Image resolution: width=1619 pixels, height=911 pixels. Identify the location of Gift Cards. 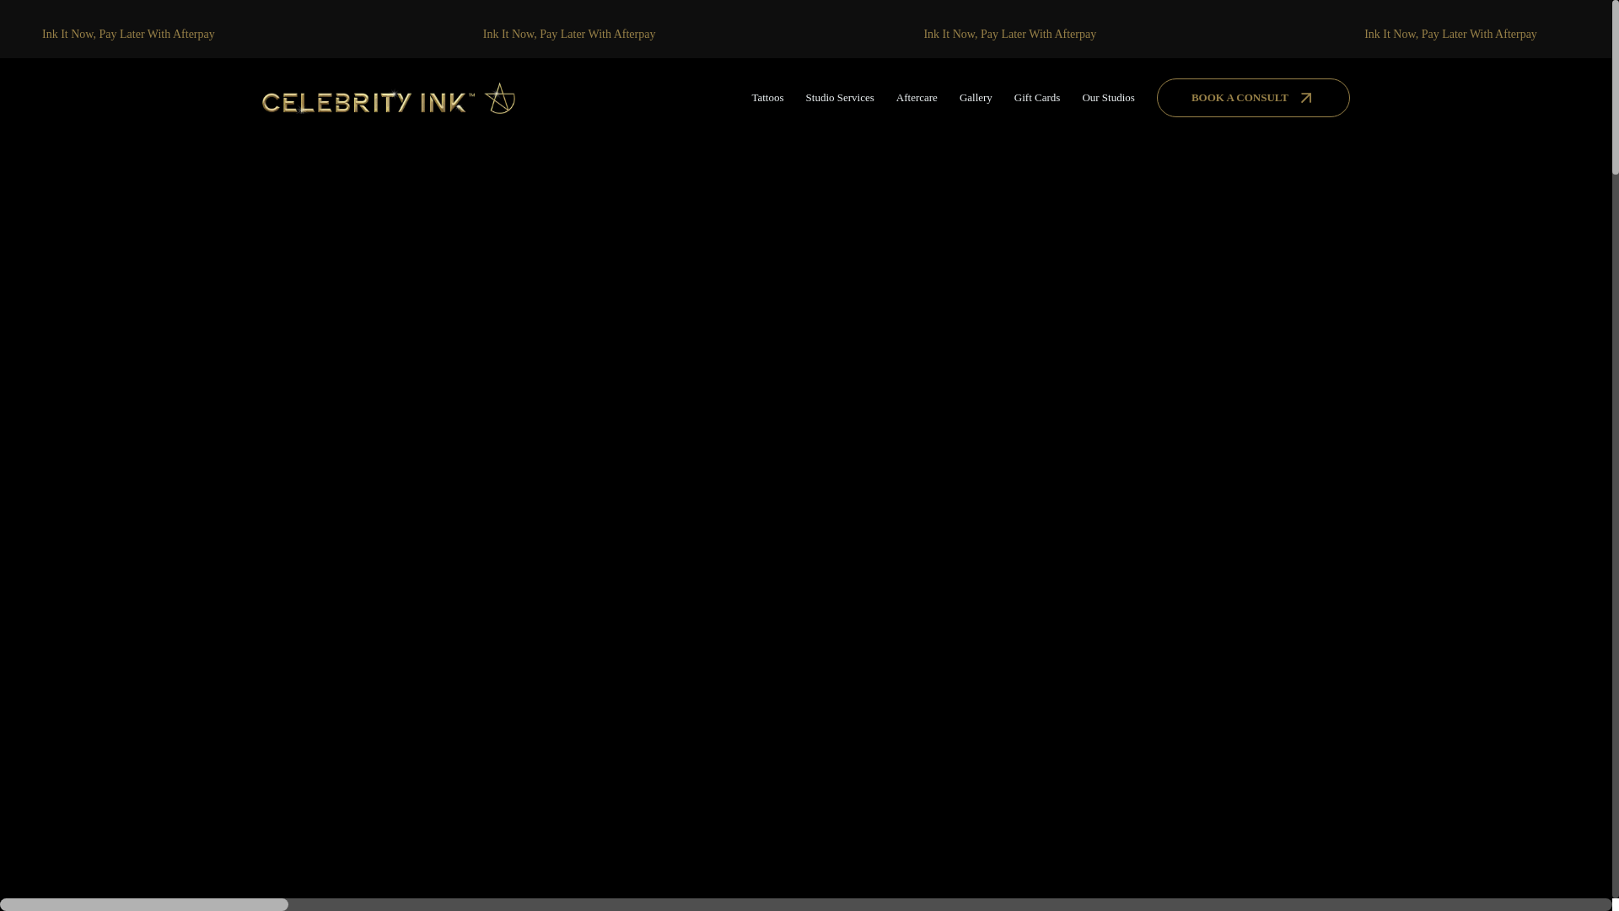
(1037, 98).